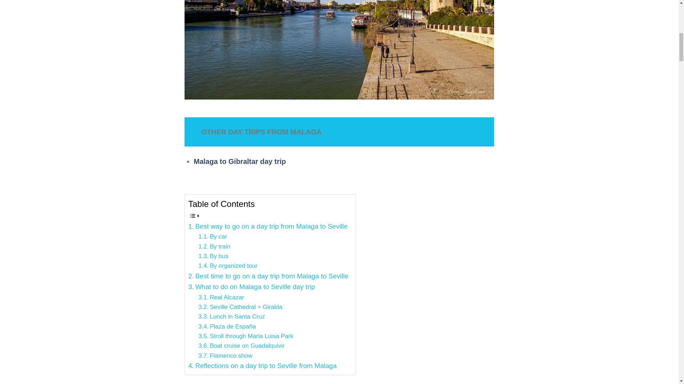 The width and height of the screenshot is (684, 384). What do you see at coordinates (225, 356) in the screenshot?
I see `Flamenco show` at bounding box center [225, 356].